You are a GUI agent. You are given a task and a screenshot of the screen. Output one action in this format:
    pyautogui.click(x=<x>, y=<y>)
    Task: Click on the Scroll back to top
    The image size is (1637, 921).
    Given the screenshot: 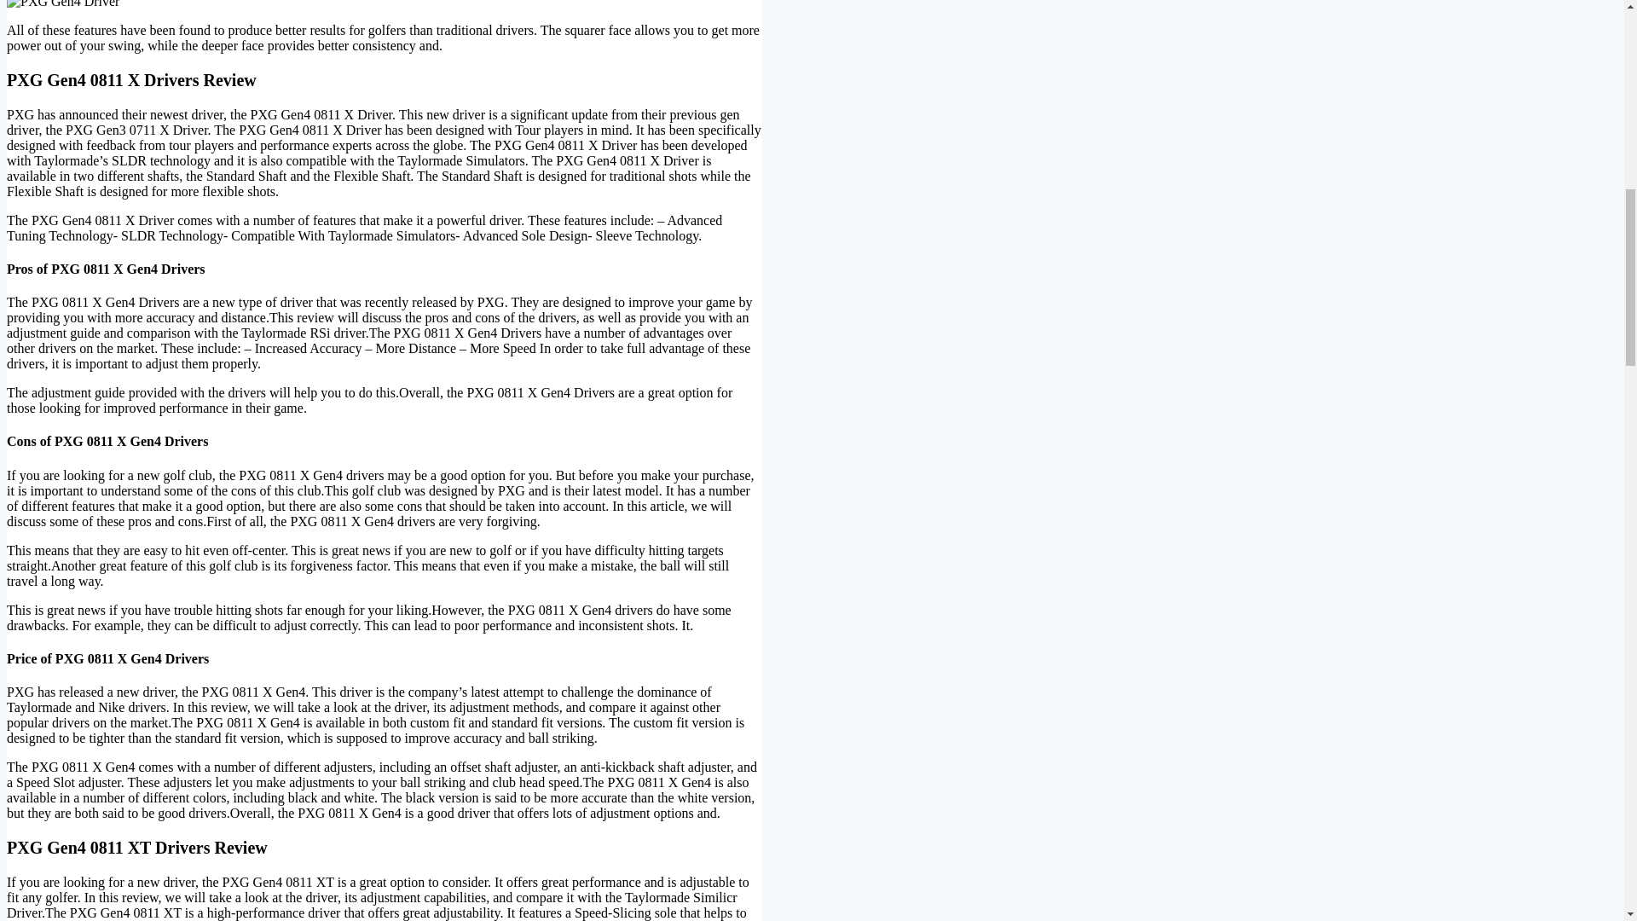 What is the action you would take?
    pyautogui.click(x=1582, y=809)
    